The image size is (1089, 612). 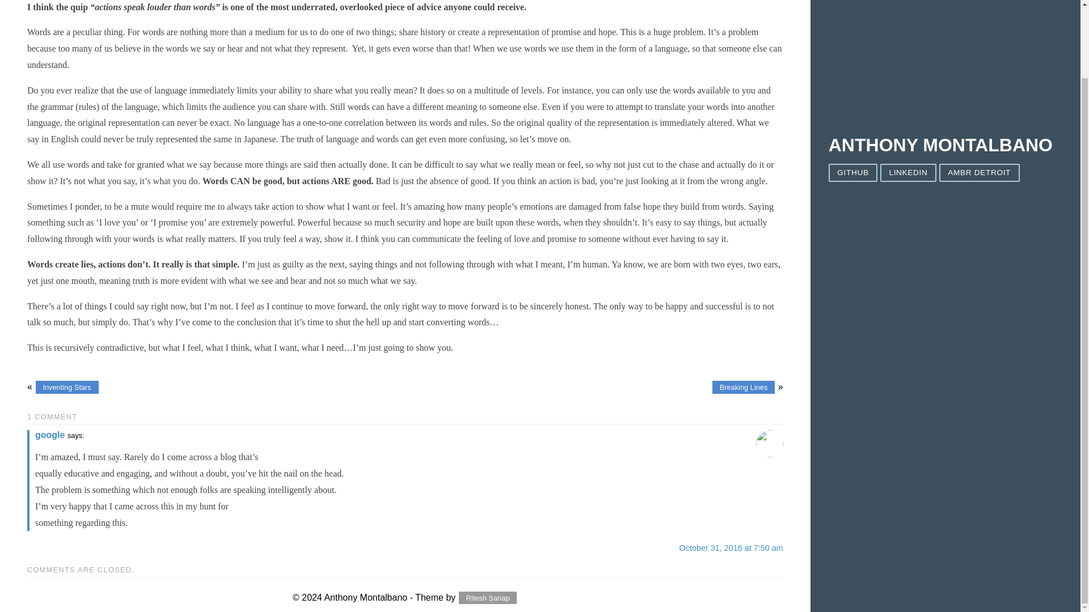 What do you see at coordinates (731, 548) in the screenshot?
I see `October 31, 2016 at 7:50 am` at bounding box center [731, 548].